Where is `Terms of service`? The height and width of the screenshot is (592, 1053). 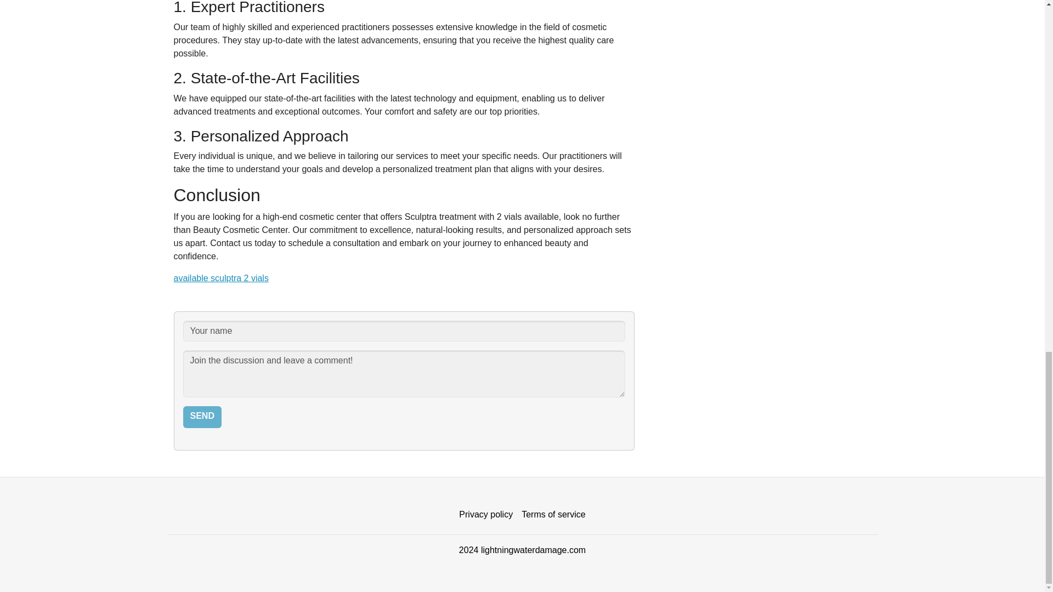 Terms of service is located at coordinates (553, 515).